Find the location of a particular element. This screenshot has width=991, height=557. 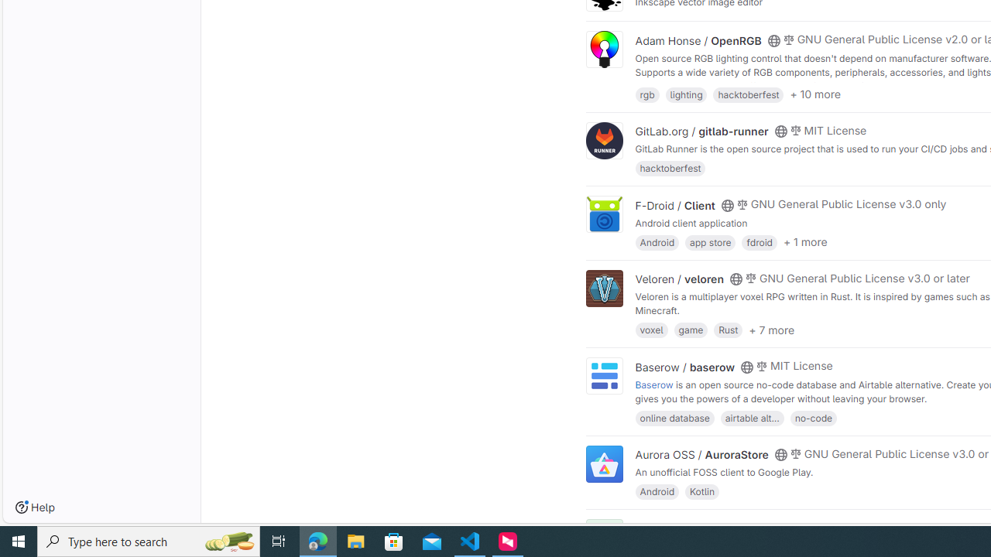

Aurora OSS / AuroraStore is located at coordinates (701, 454).